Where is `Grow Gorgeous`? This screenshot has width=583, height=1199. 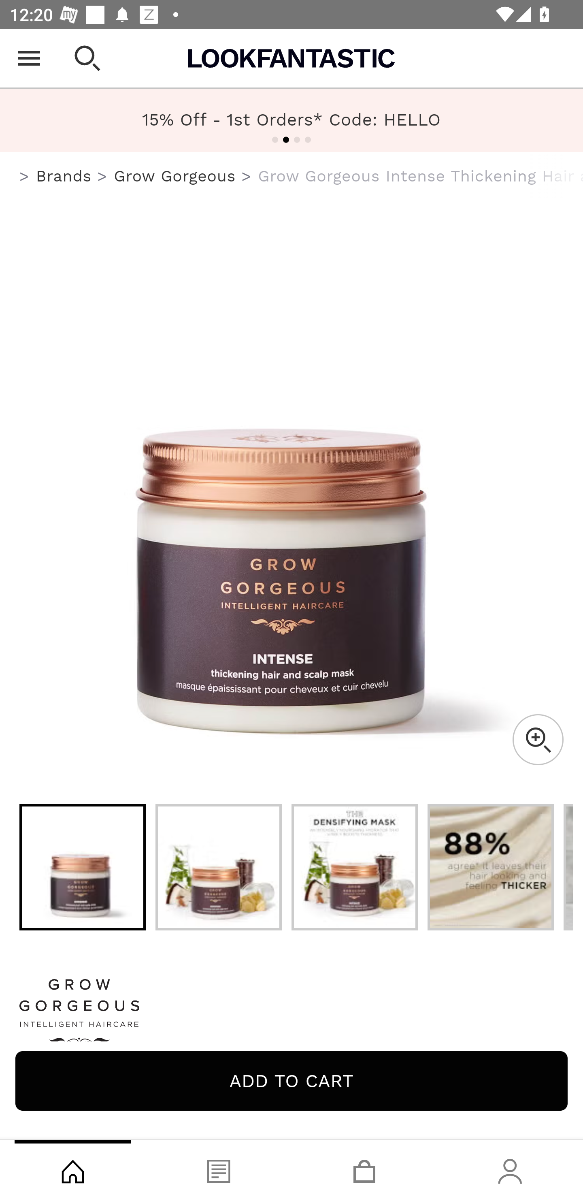
Grow Gorgeous is located at coordinates (291, 1015).